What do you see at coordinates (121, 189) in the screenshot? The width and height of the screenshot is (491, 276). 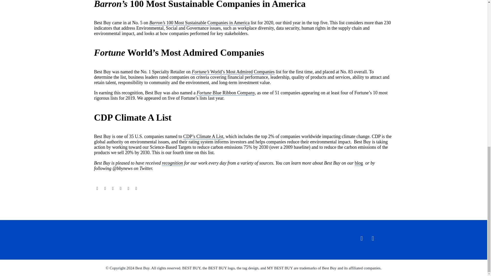 I see `Tumblr` at bounding box center [121, 189].